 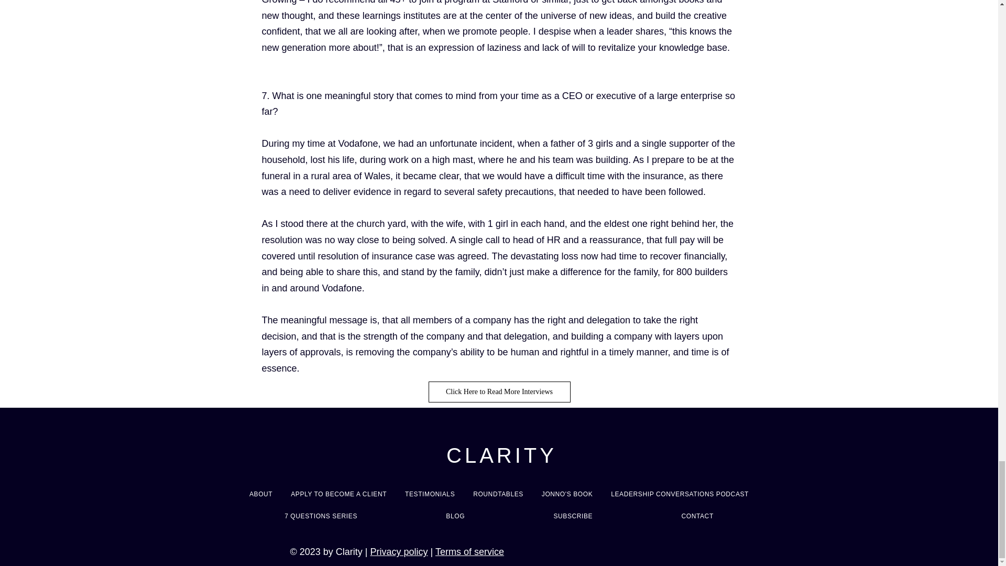 What do you see at coordinates (469, 551) in the screenshot?
I see `Terms of service` at bounding box center [469, 551].